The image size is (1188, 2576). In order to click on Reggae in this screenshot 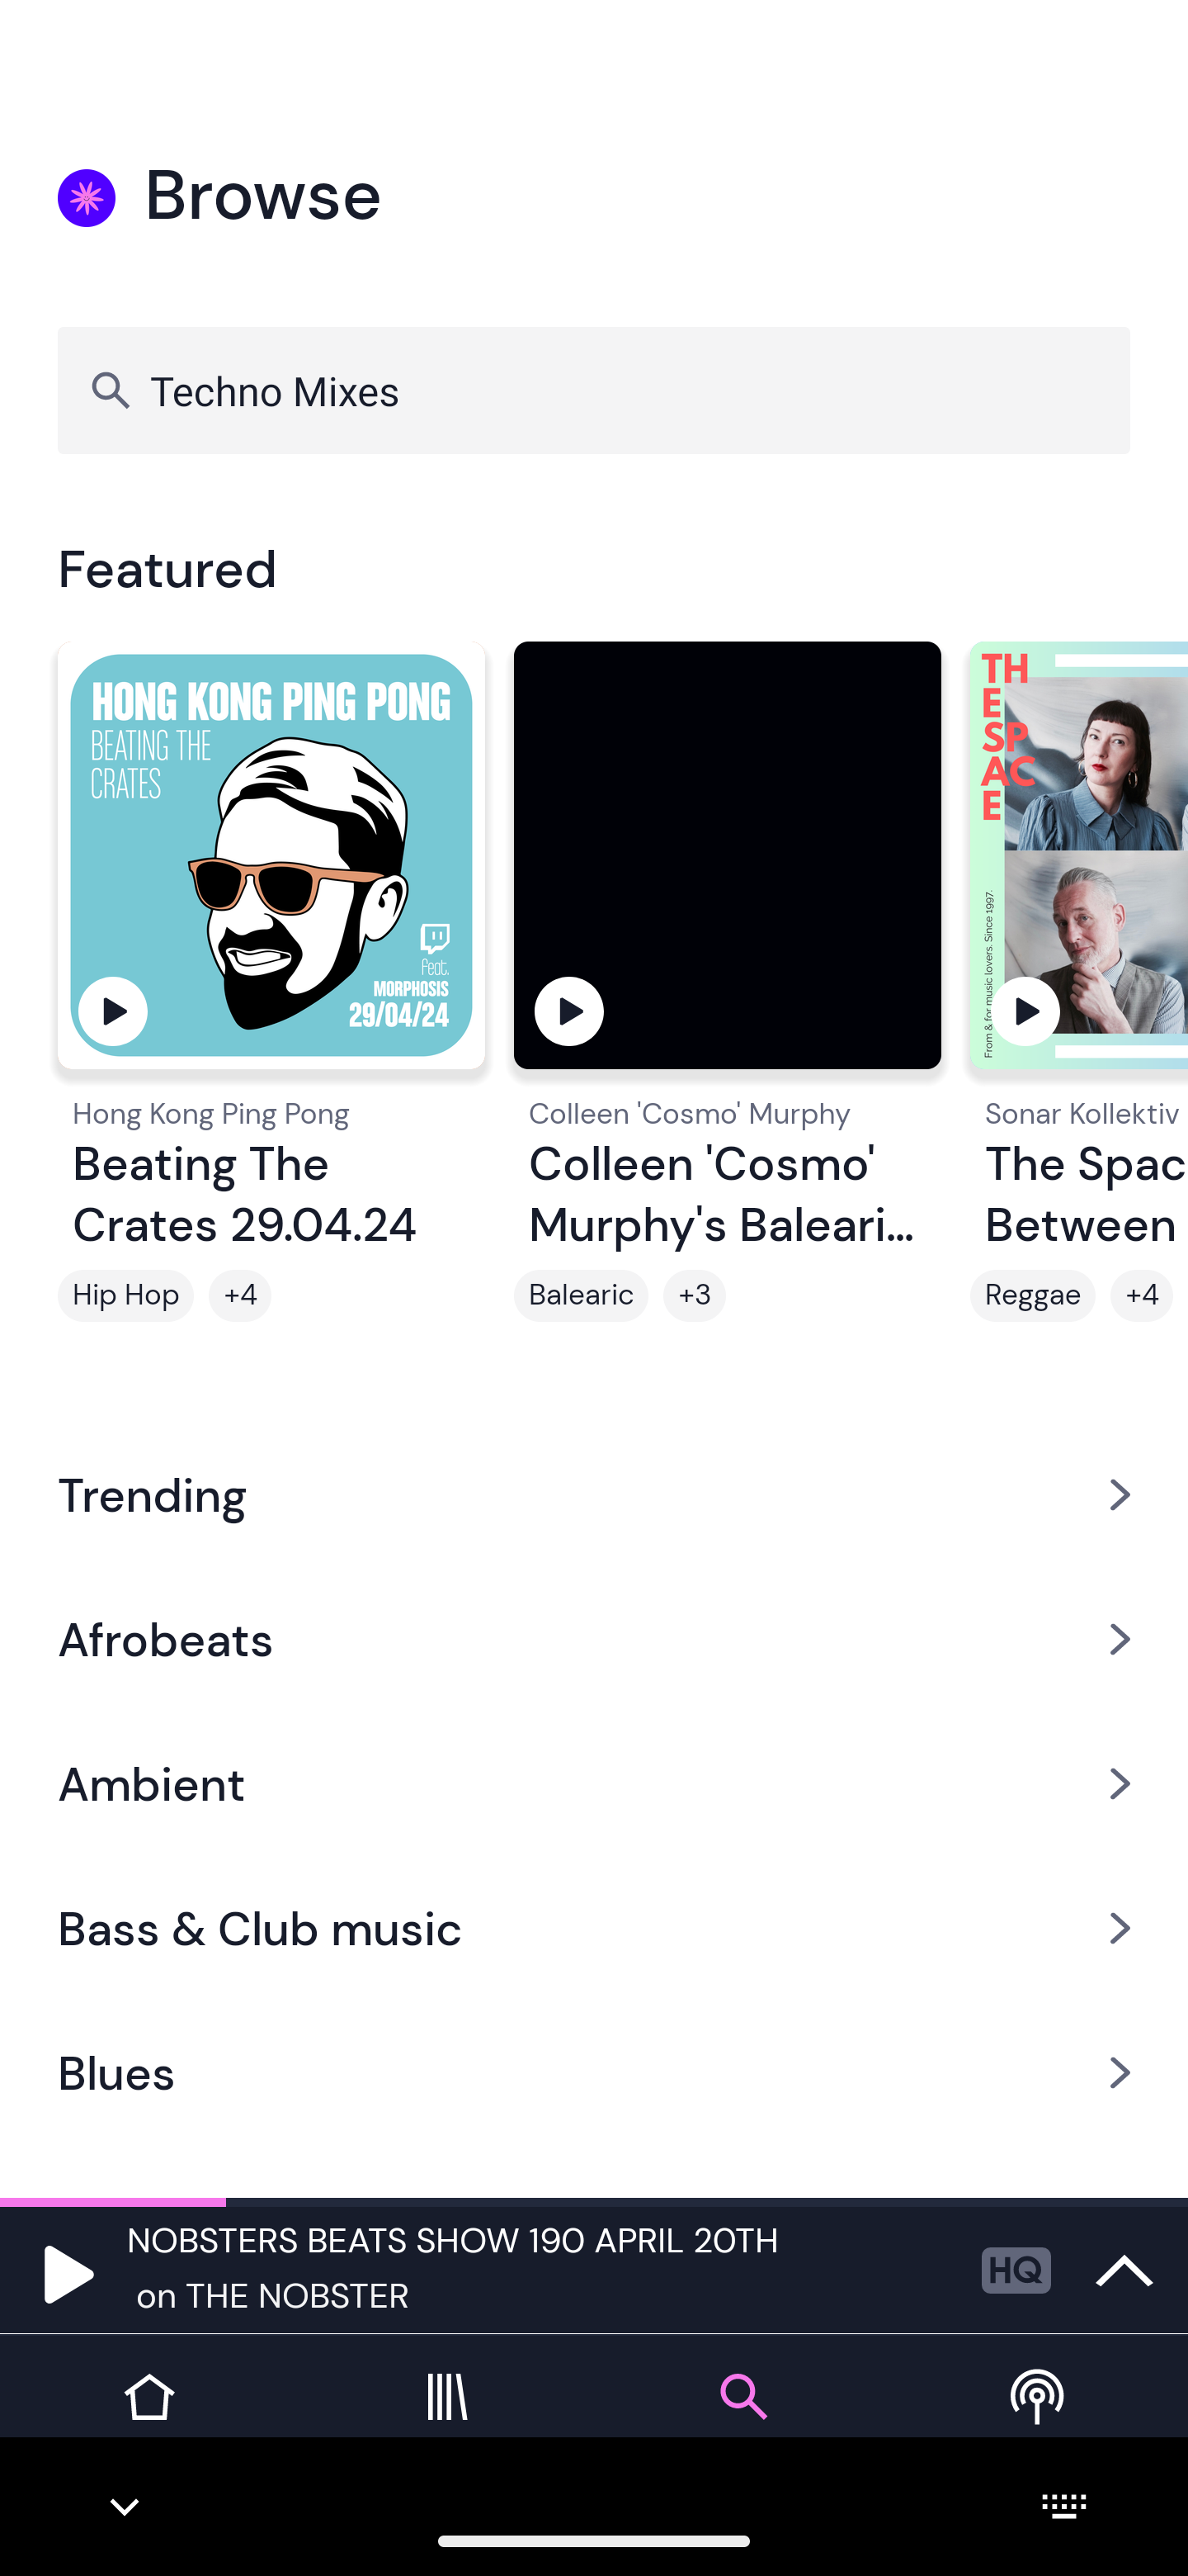, I will do `click(1033, 1295)`.